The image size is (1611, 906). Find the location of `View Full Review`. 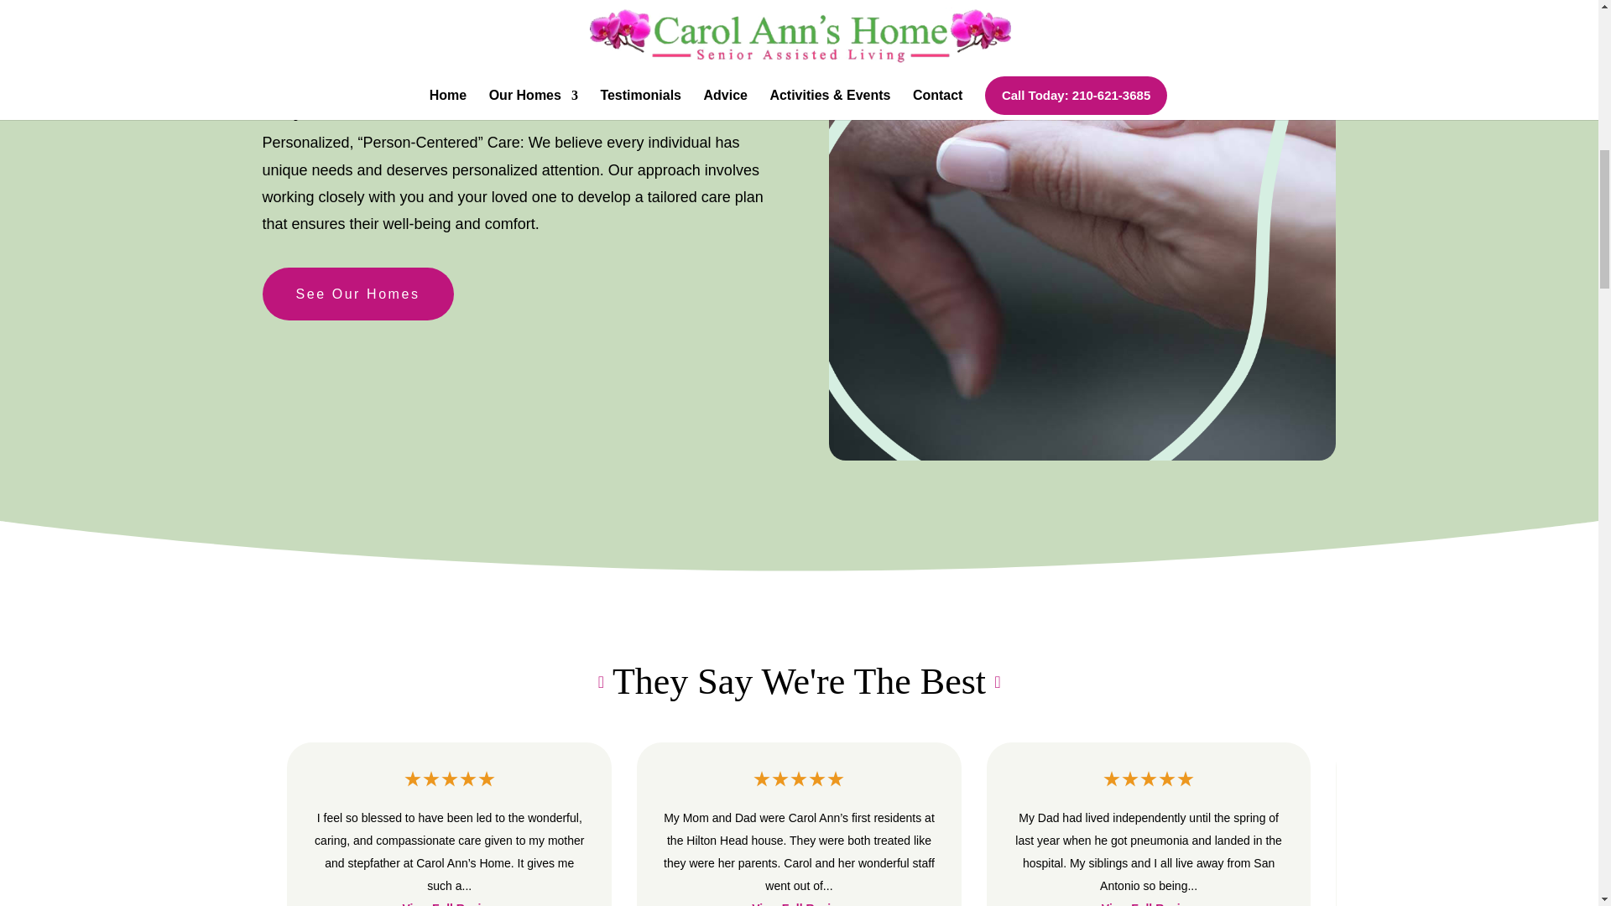

View Full Review is located at coordinates (1150, 903).